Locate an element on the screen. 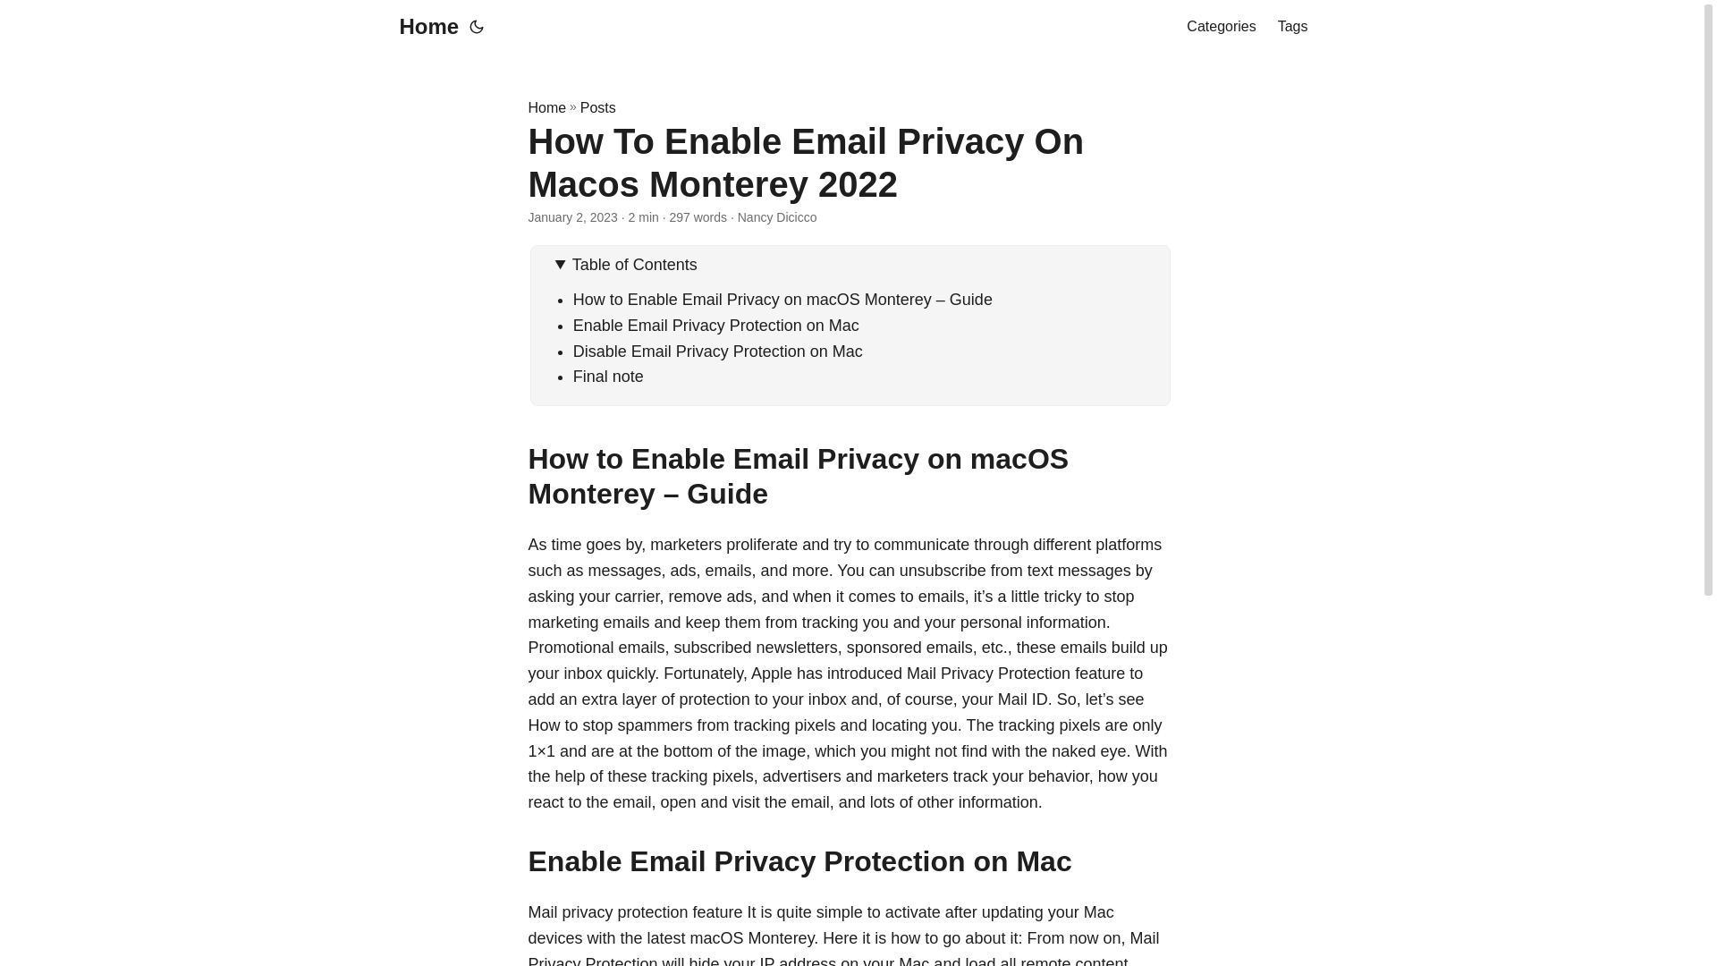 Image resolution: width=1717 pixels, height=966 pixels. Home is located at coordinates (546, 107).